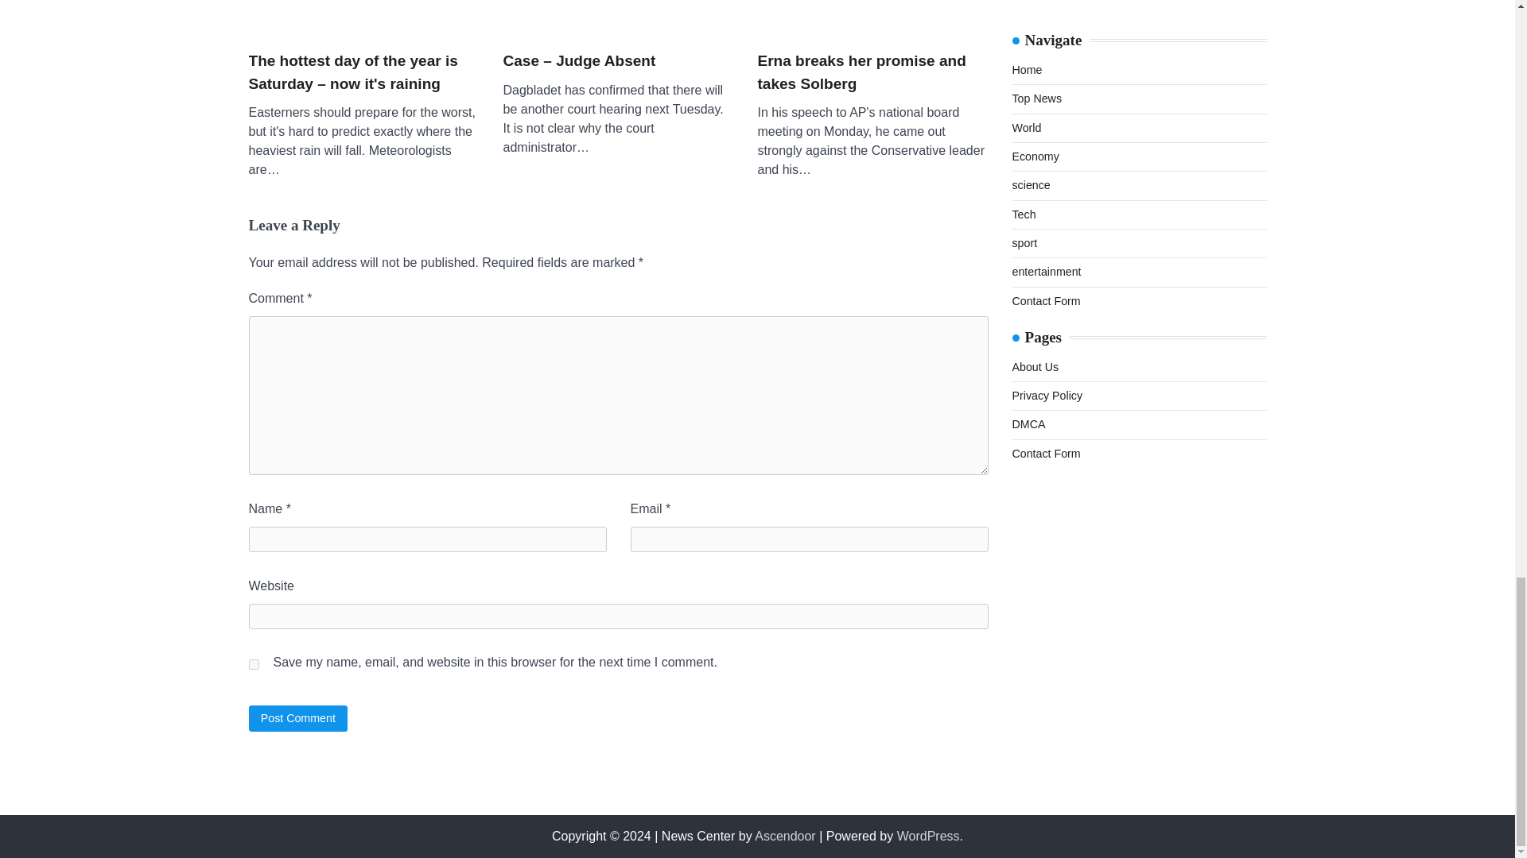 The width and height of the screenshot is (1527, 858). What do you see at coordinates (297, 718) in the screenshot?
I see `Post Comment` at bounding box center [297, 718].